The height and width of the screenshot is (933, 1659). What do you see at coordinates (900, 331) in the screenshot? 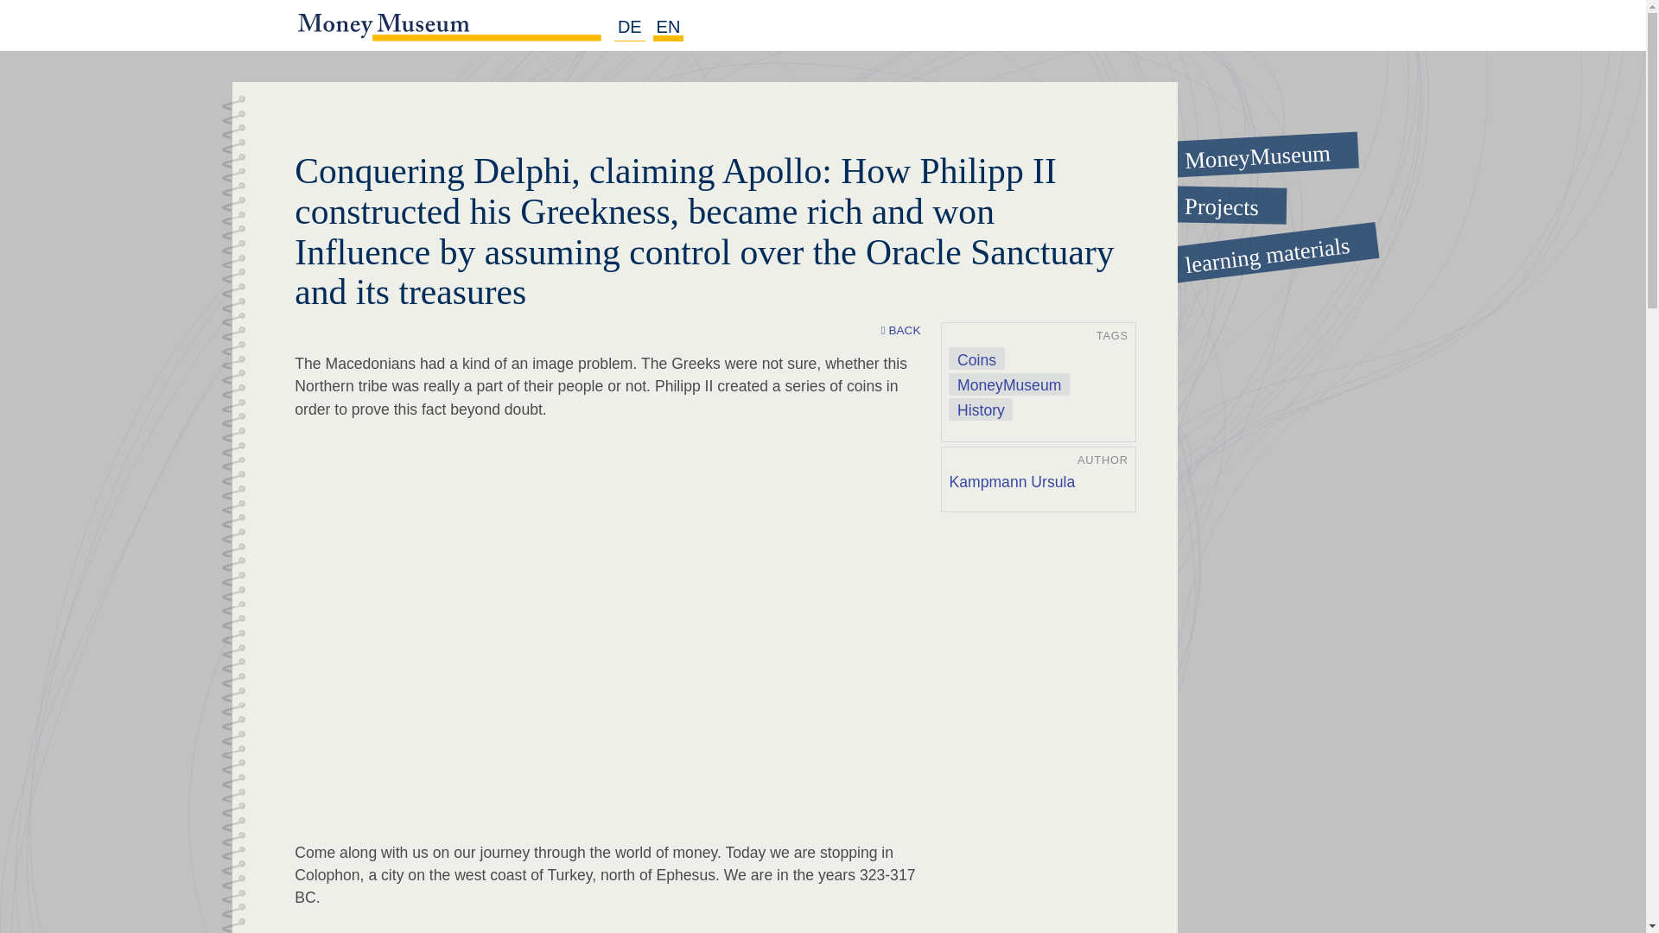
I see `BACK` at bounding box center [900, 331].